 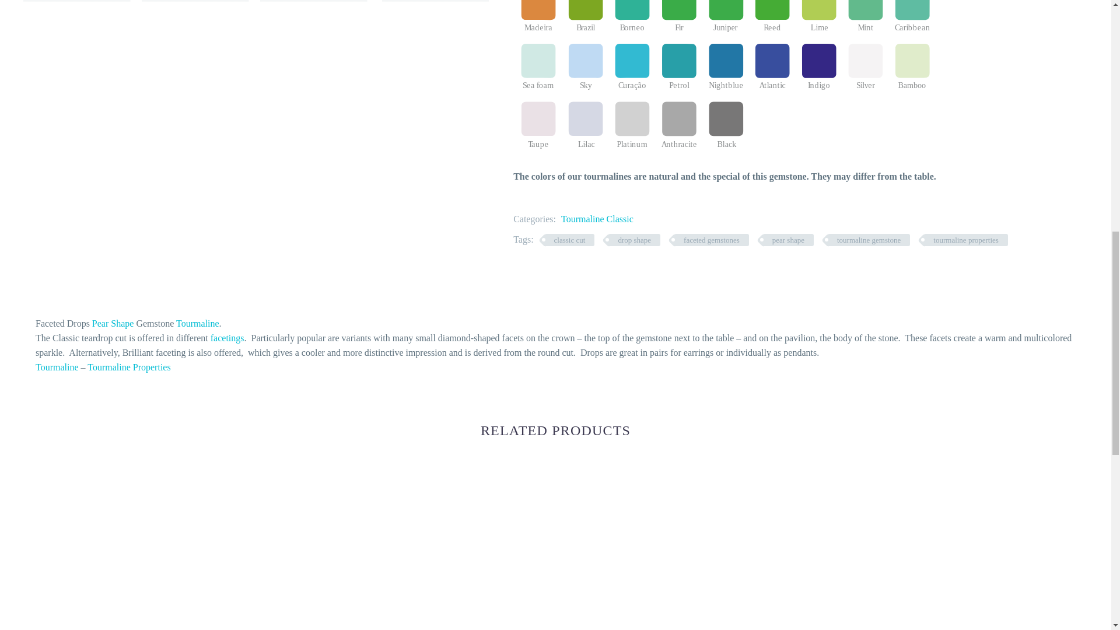 I want to click on facetings, so click(x=227, y=338).